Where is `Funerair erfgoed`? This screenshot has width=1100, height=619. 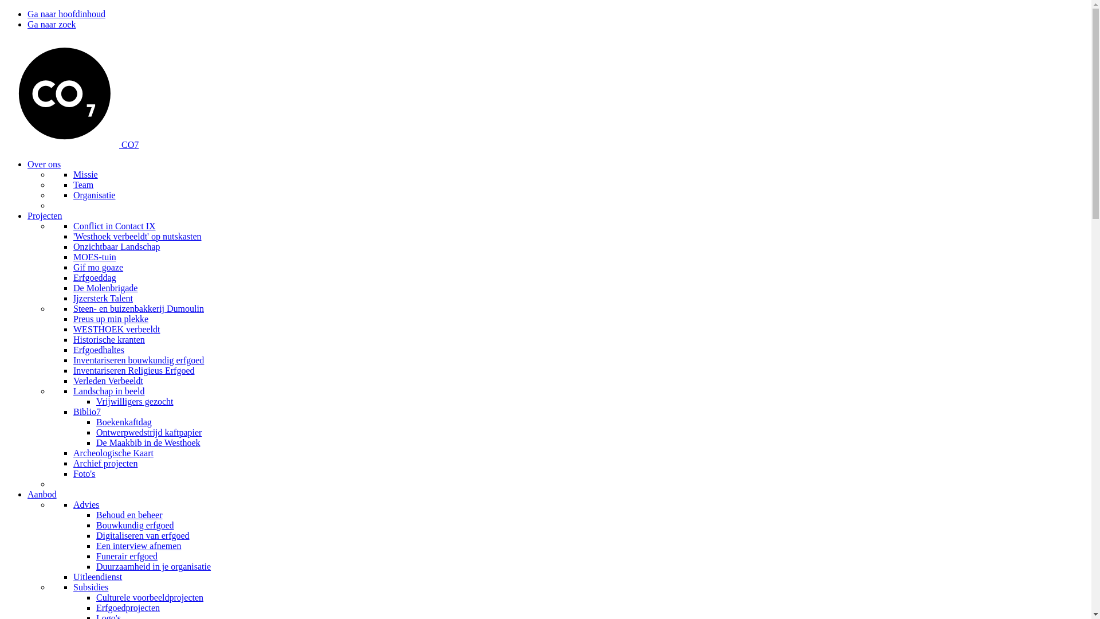 Funerair erfgoed is located at coordinates (127, 556).